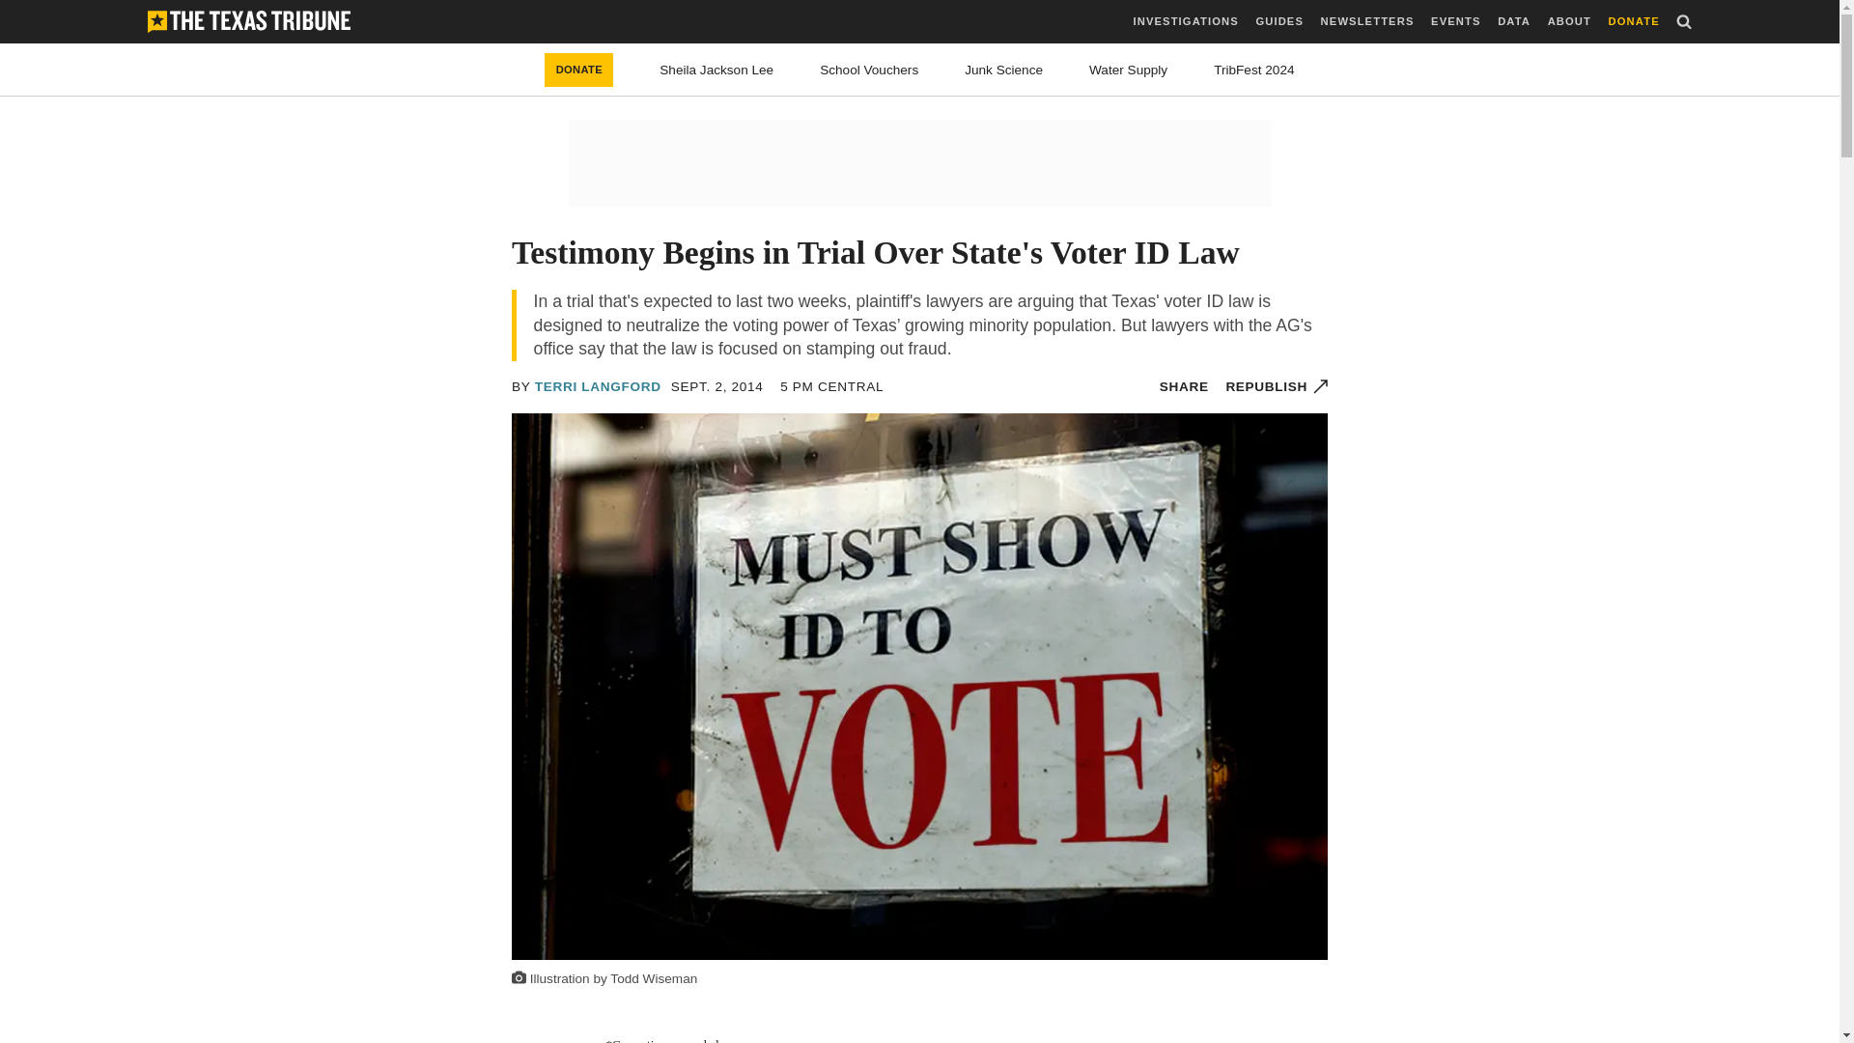 The image size is (1854, 1043). I want to click on REPUBLISH, so click(1277, 386).